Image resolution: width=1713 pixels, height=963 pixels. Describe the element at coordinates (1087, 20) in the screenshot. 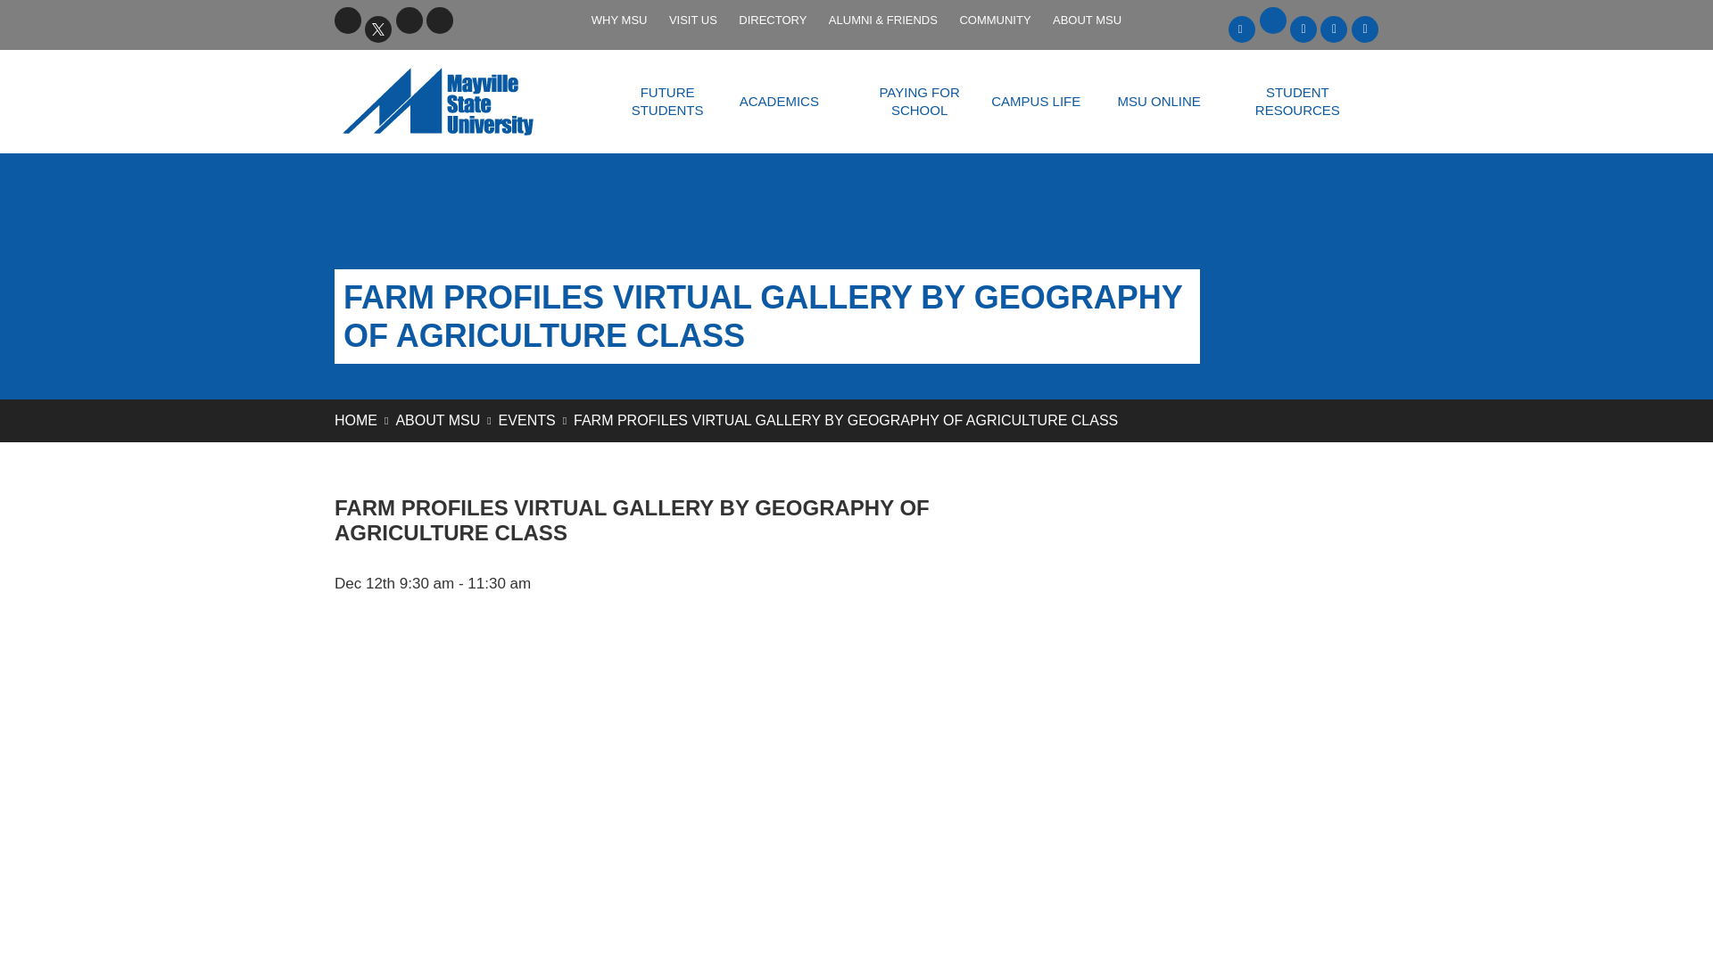

I see `ABOUT MSU` at that location.